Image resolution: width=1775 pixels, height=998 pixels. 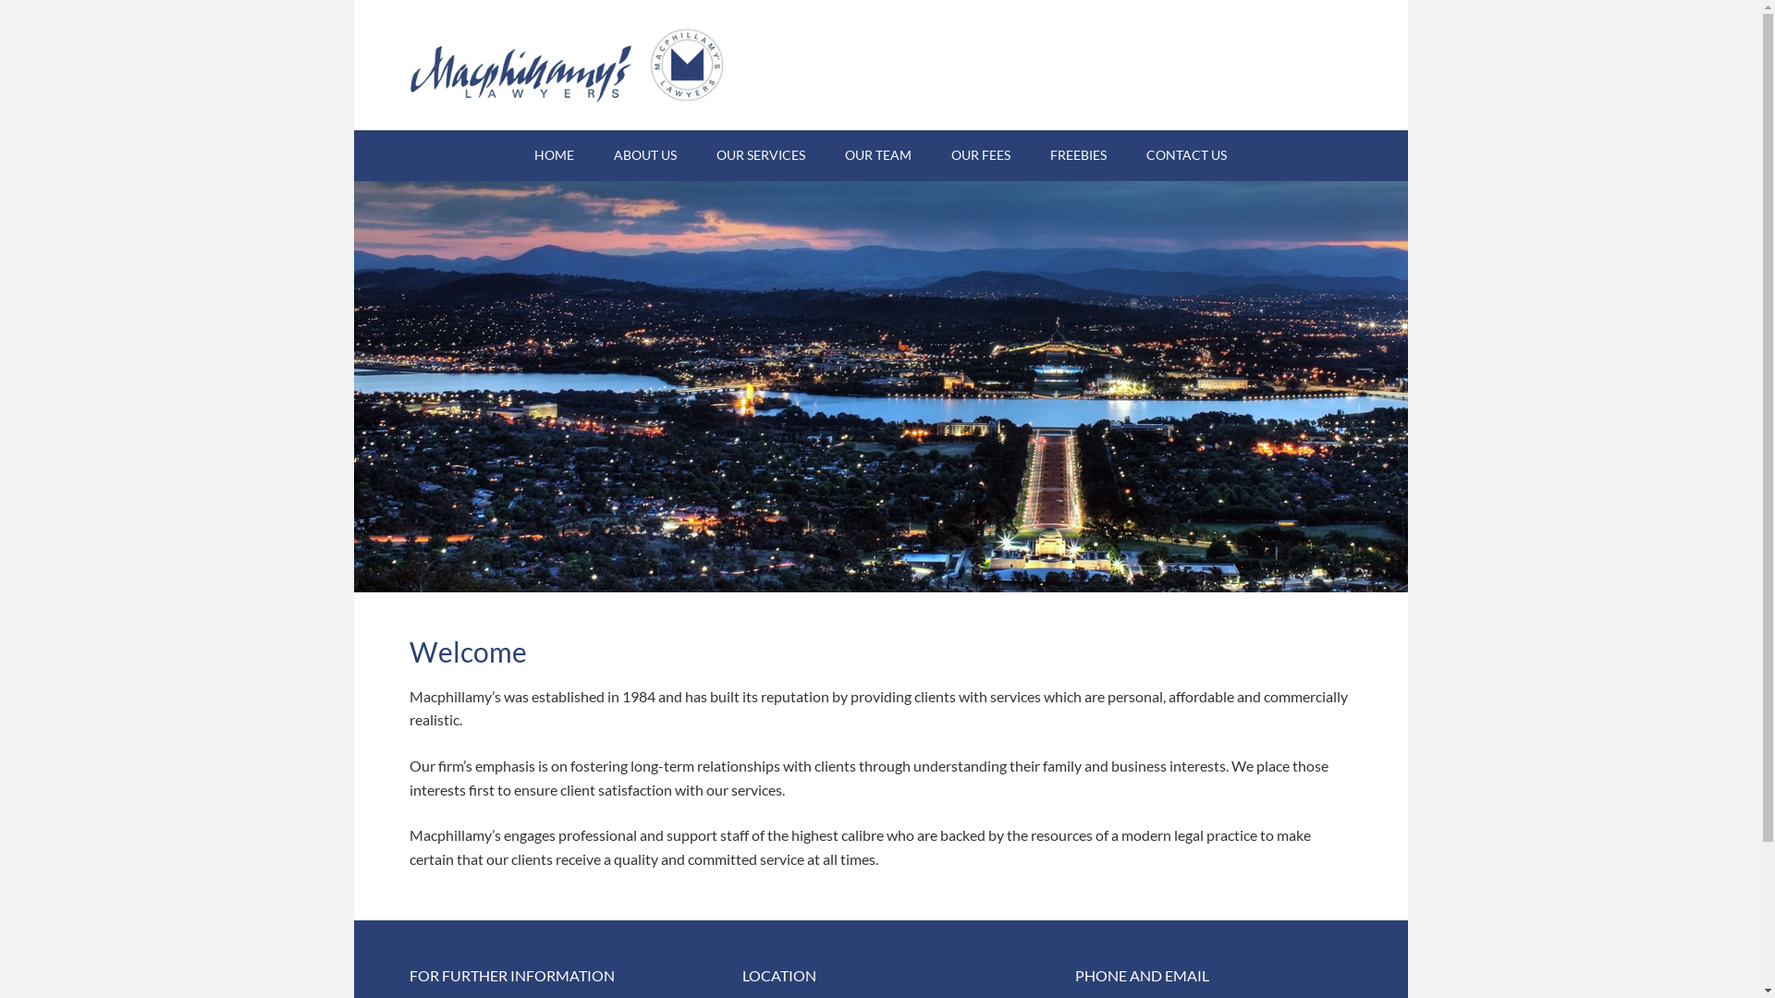 I want to click on OUR SERVICES, so click(x=761, y=155).